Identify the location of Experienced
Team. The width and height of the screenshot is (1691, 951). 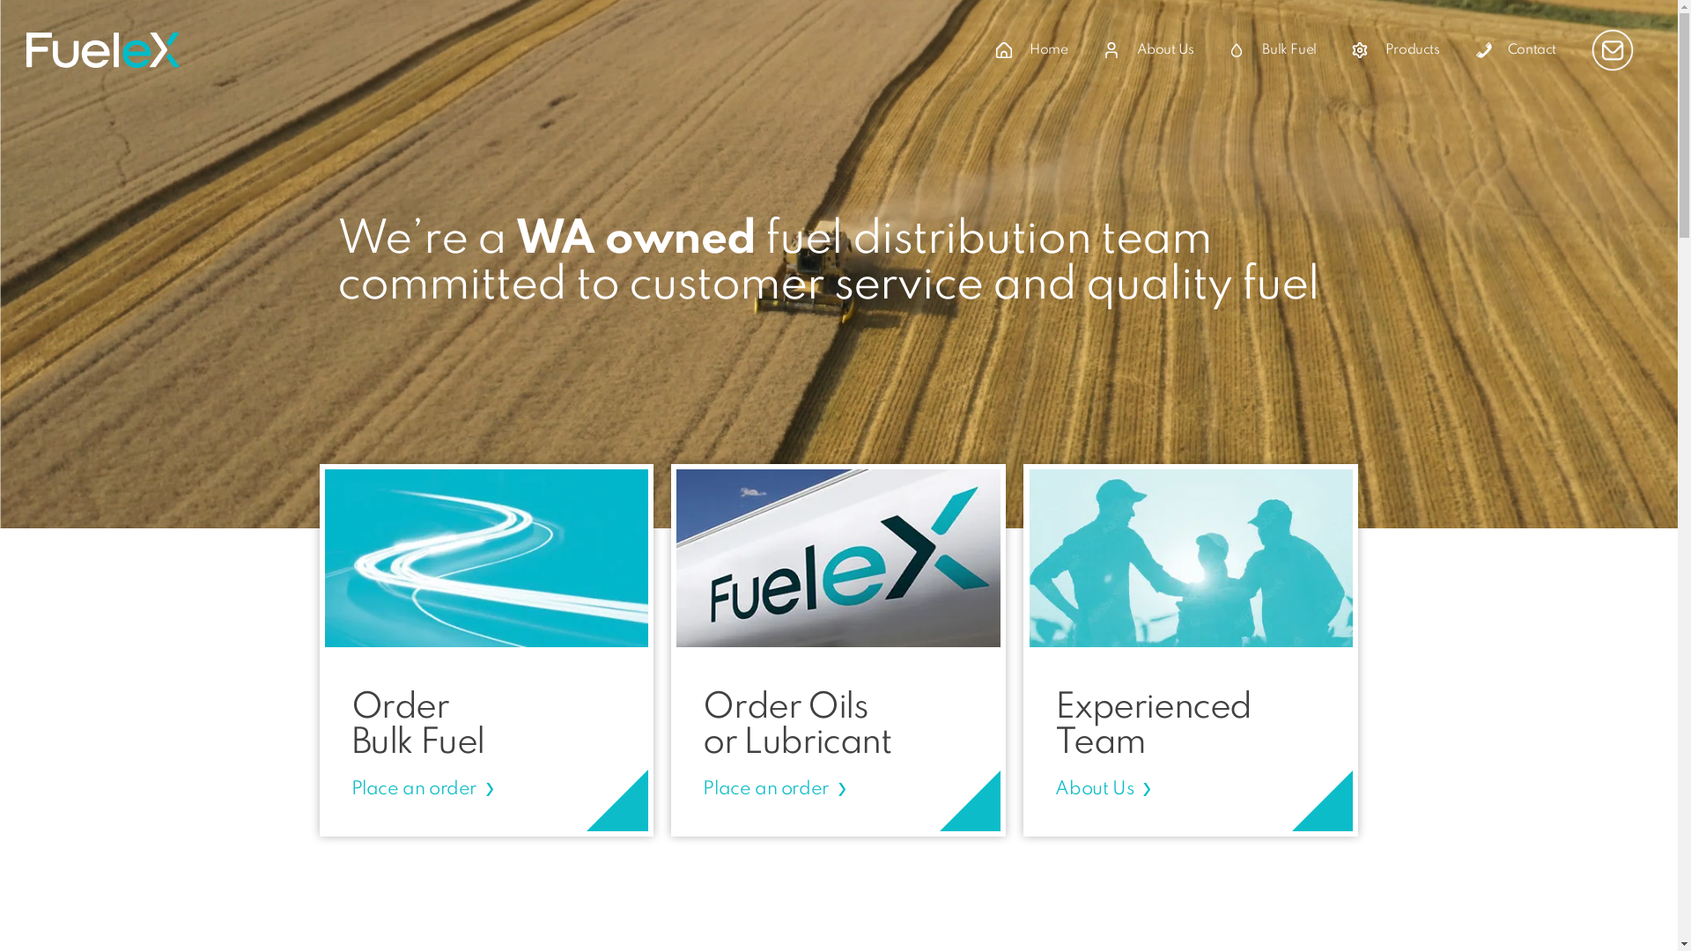
(1154, 726).